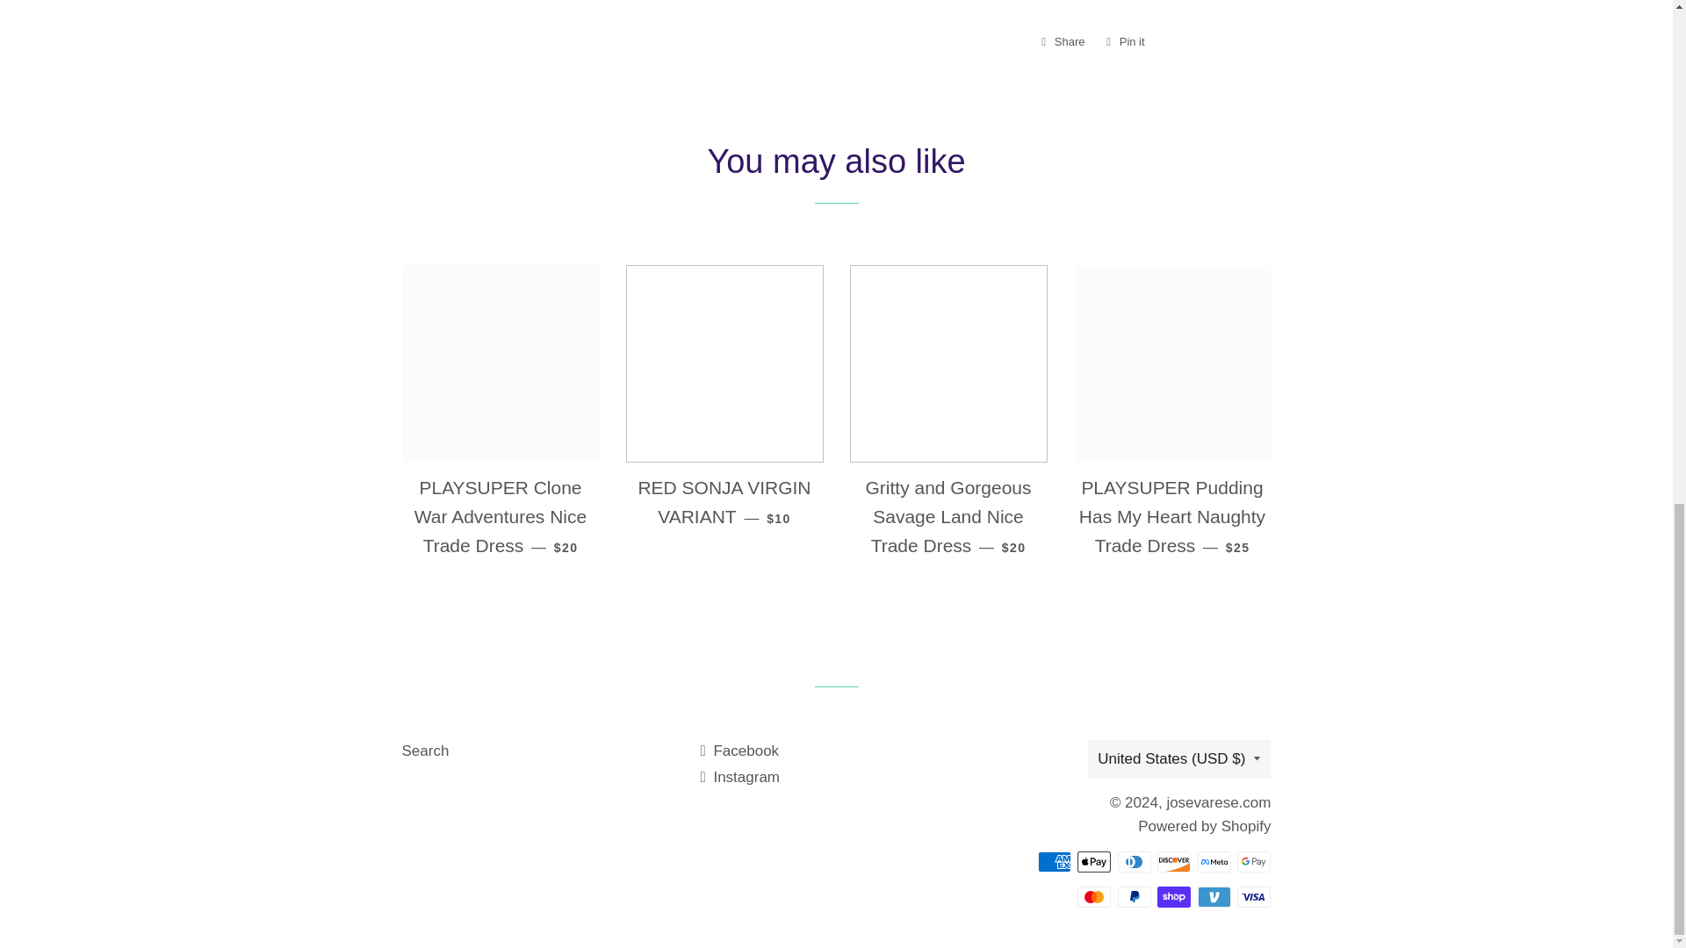 The height and width of the screenshot is (948, 1686). What do you see at coordinates (426, 750) in the screenshot?
I see `Search` at bounding box center [426, 750].